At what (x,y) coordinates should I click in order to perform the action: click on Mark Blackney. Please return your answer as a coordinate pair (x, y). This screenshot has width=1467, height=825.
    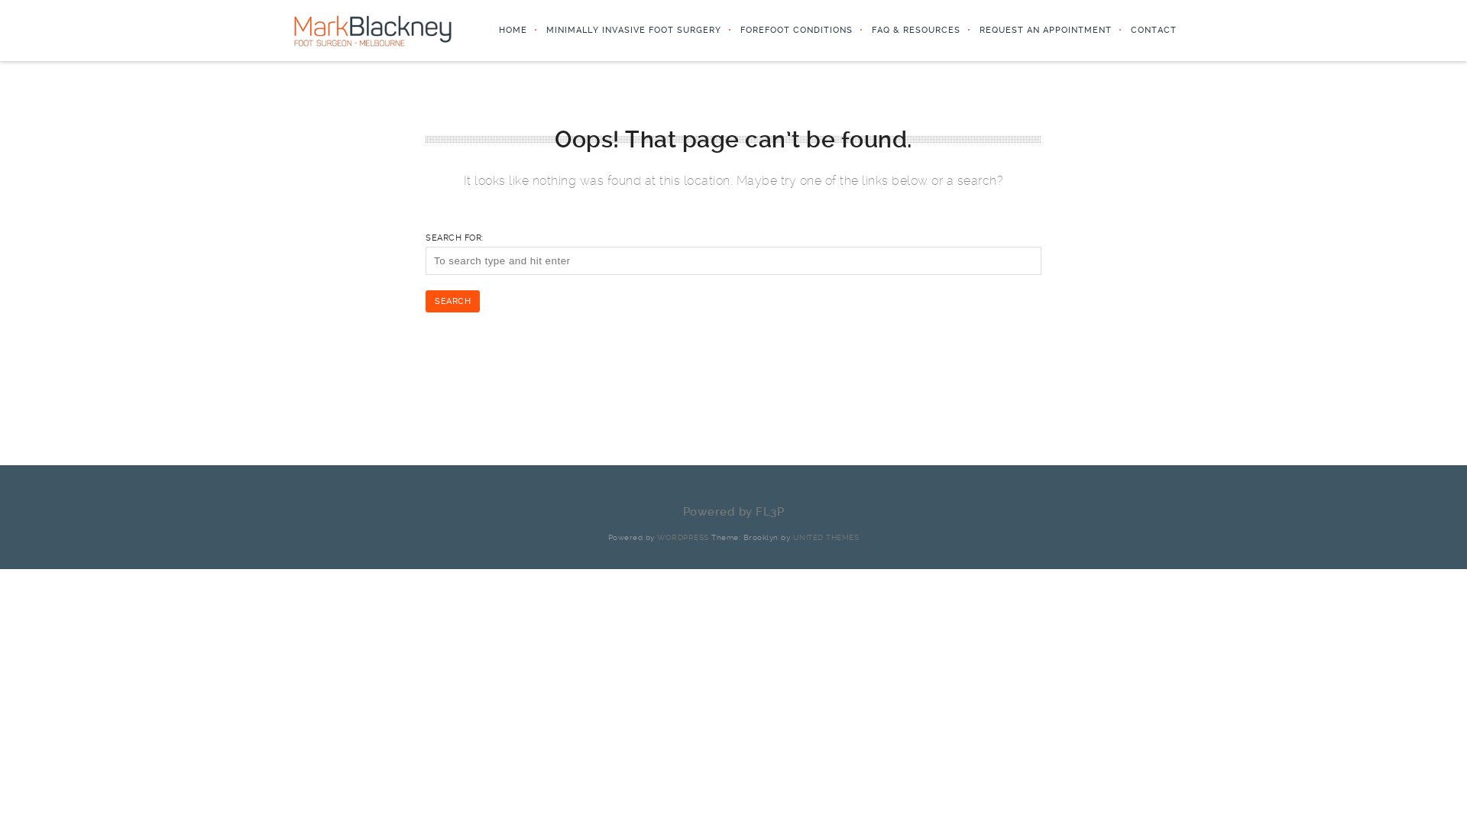
    Looking at the image, I should click on (373, 31).